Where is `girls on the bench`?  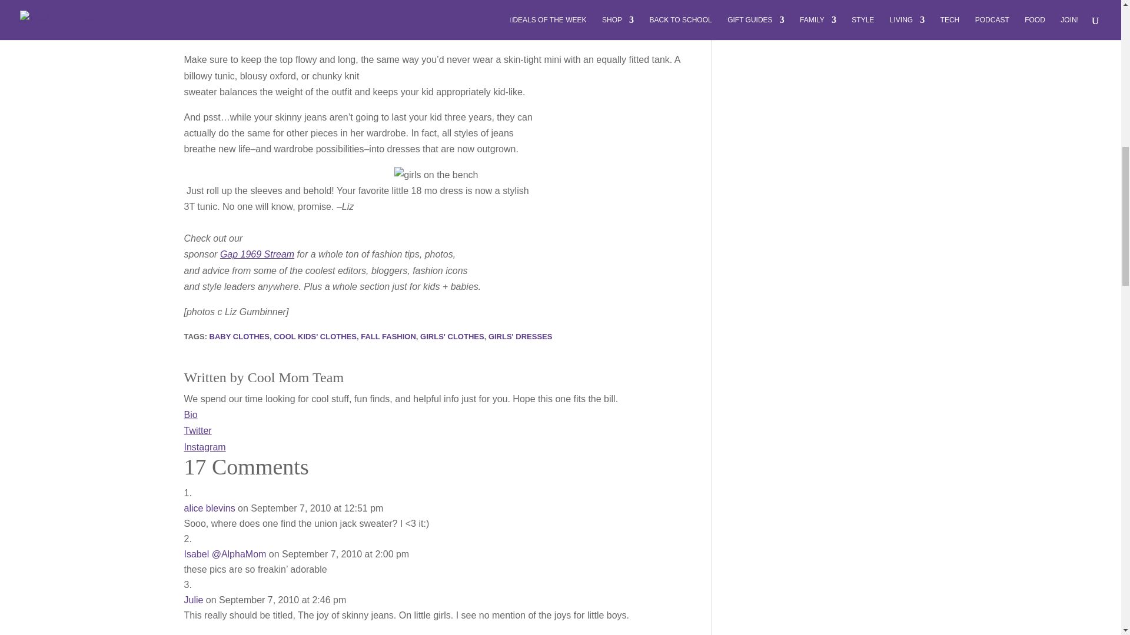 girls on the bench is located at coordinates (436, 175).